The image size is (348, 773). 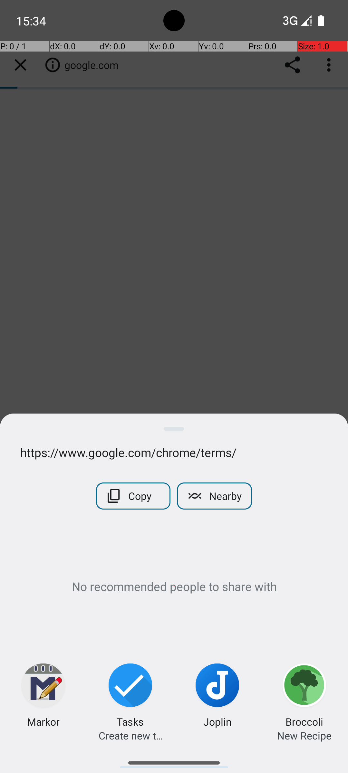 I want to click on Joplin, so click(x=217, y=721).